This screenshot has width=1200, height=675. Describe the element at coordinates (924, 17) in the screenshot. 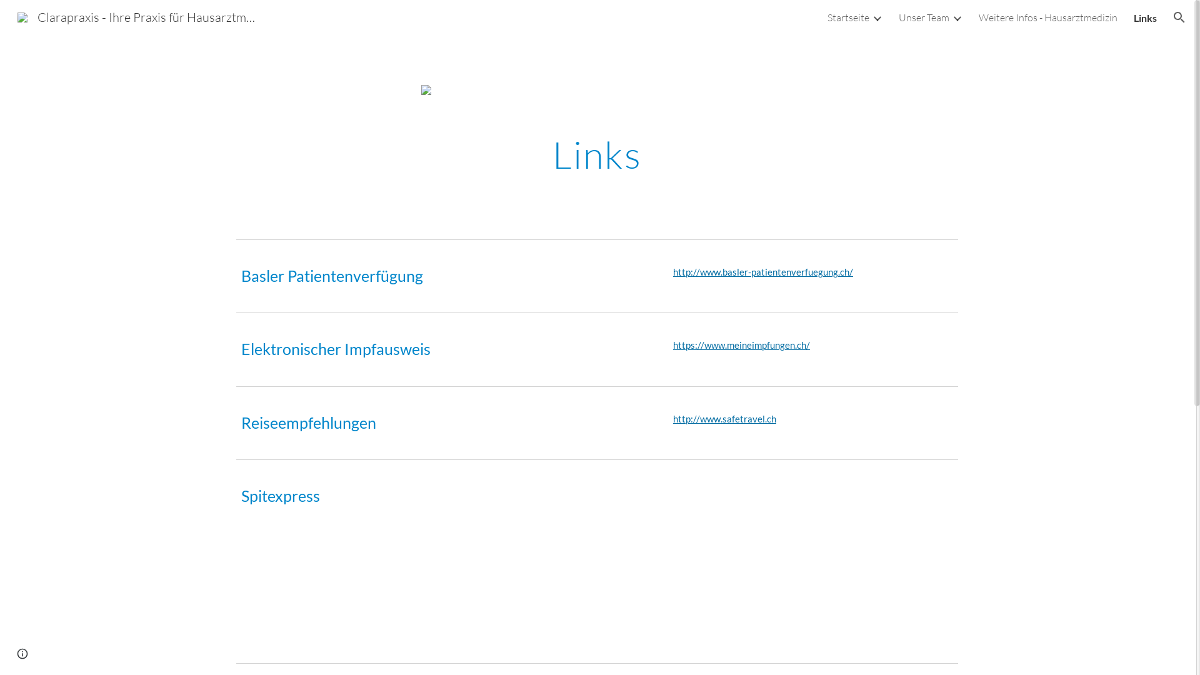

I see `Unser Team` at that location.